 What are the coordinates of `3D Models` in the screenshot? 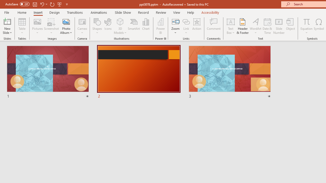 It's located at (120, 26).